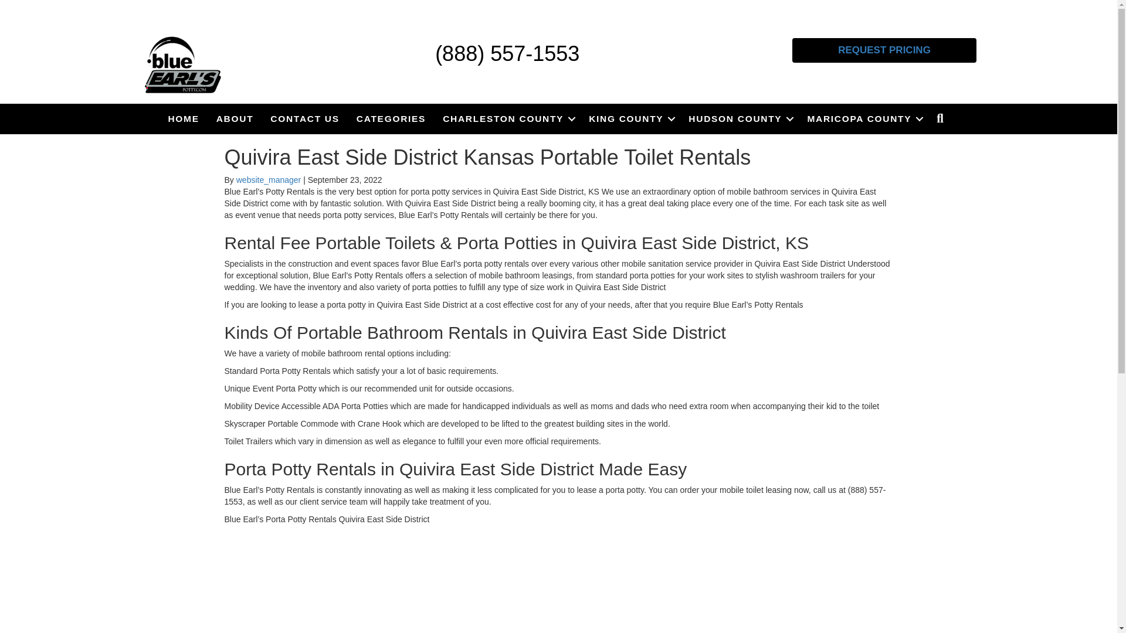 The height and width of the screenshot is (633, 1126). I want to click on CONTACT US, so click(304, 118).